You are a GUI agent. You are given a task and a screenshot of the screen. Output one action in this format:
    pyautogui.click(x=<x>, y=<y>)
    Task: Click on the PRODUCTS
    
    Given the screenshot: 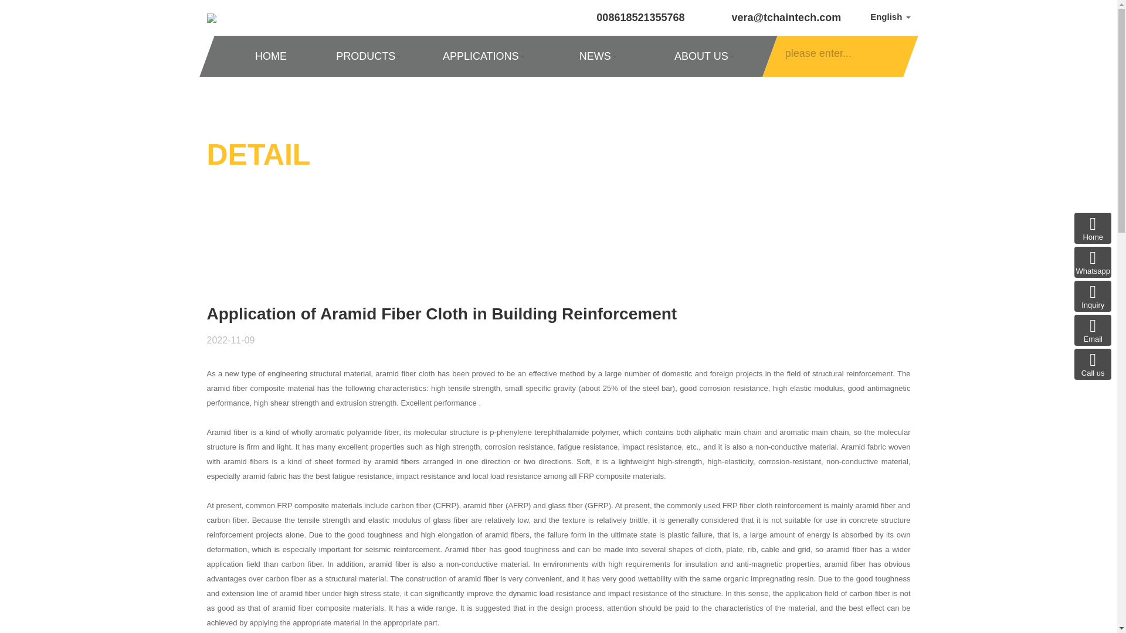 What is the action you would take?
    pyautogui.click(x=368, y=56)
    